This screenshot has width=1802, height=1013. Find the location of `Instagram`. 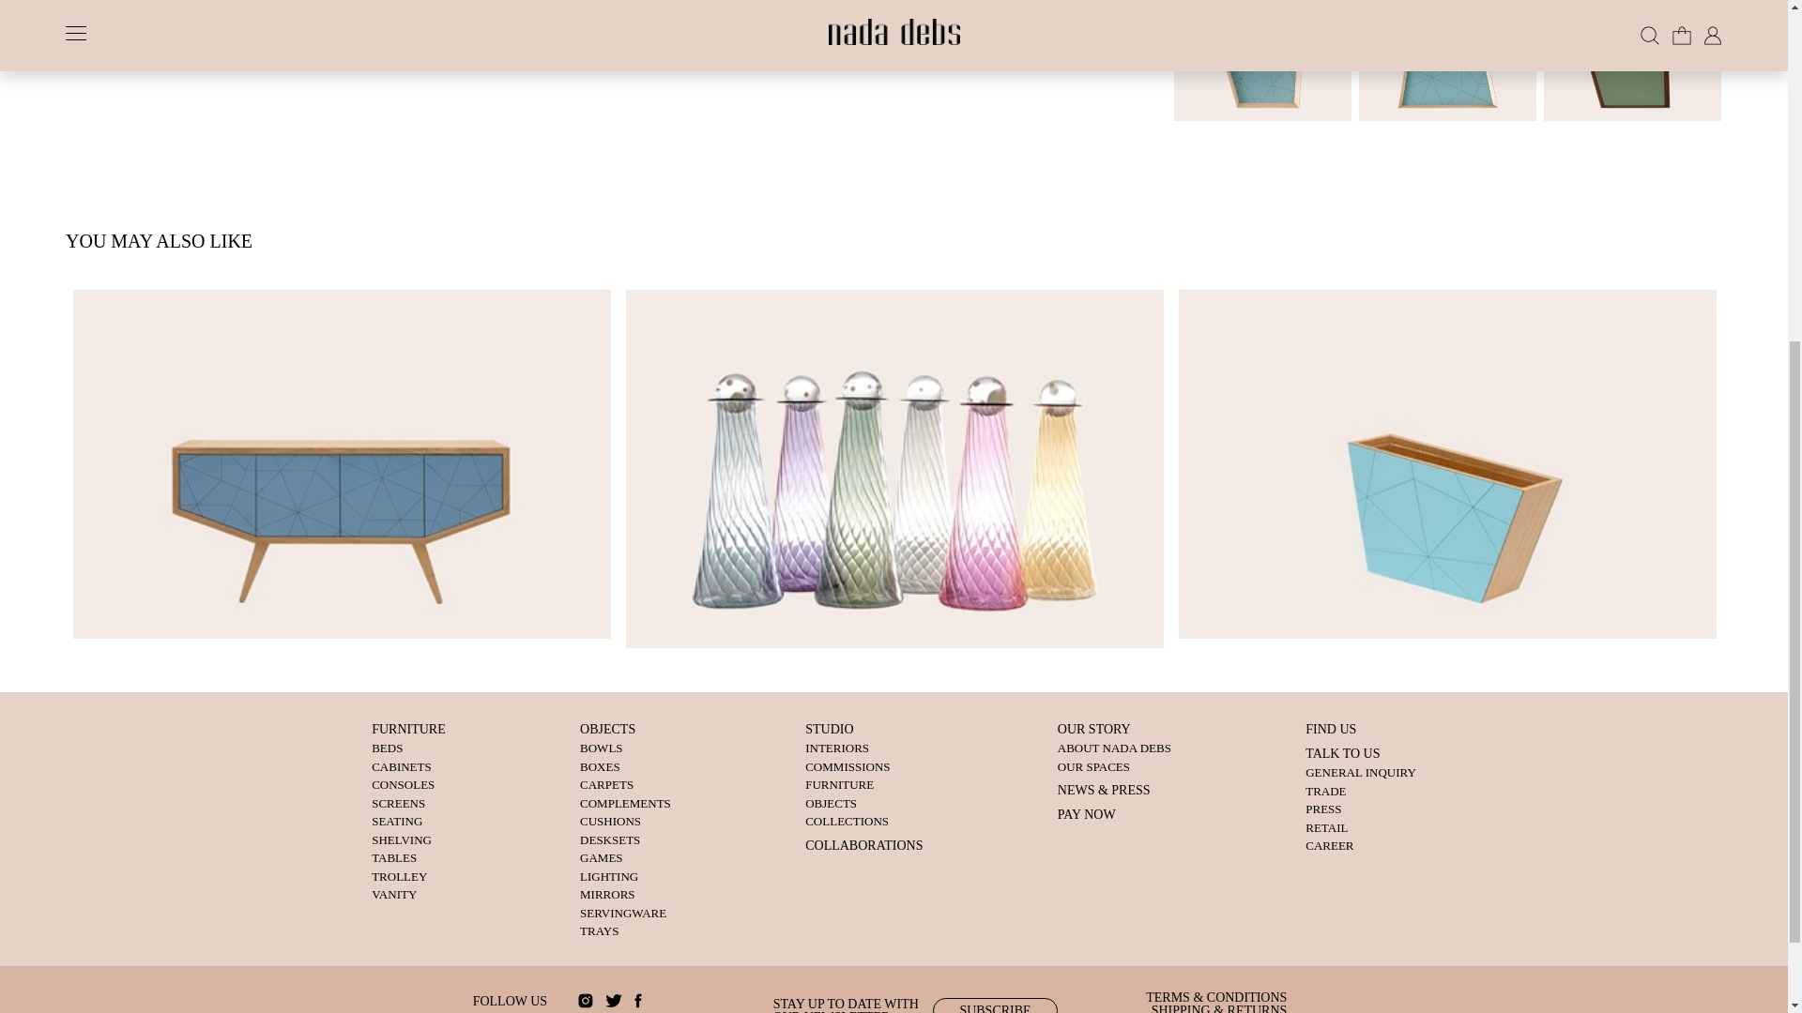

Instagram is located at coordinates (589, 999).